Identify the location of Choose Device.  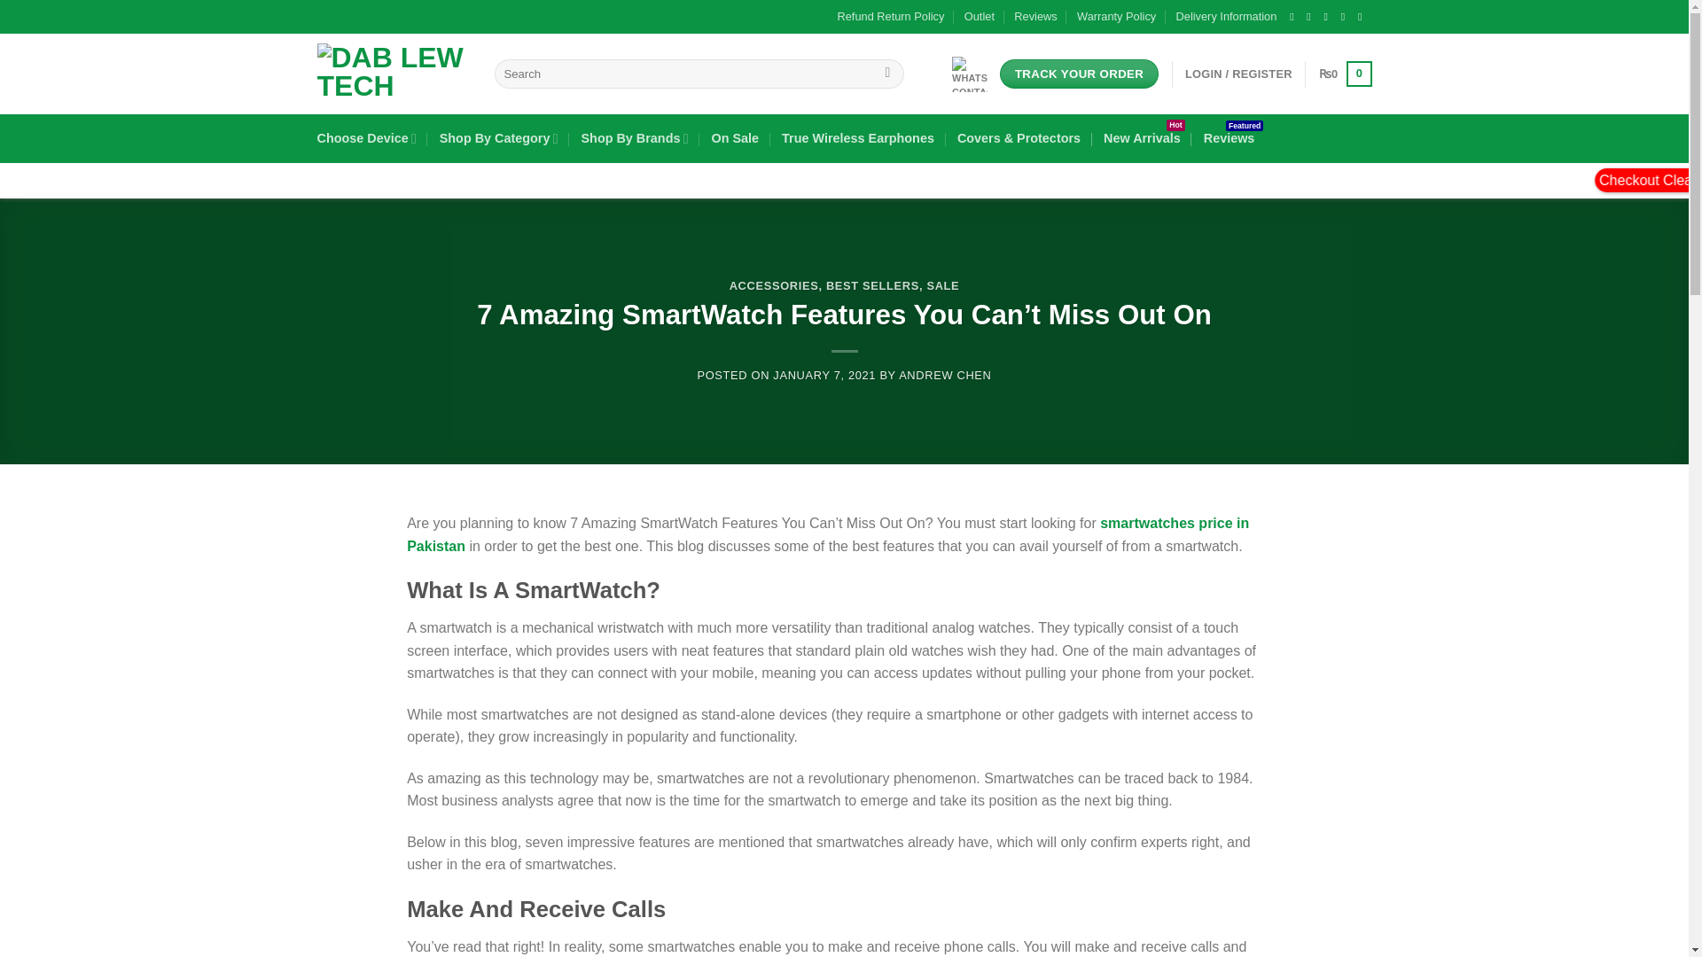
(367, 138).